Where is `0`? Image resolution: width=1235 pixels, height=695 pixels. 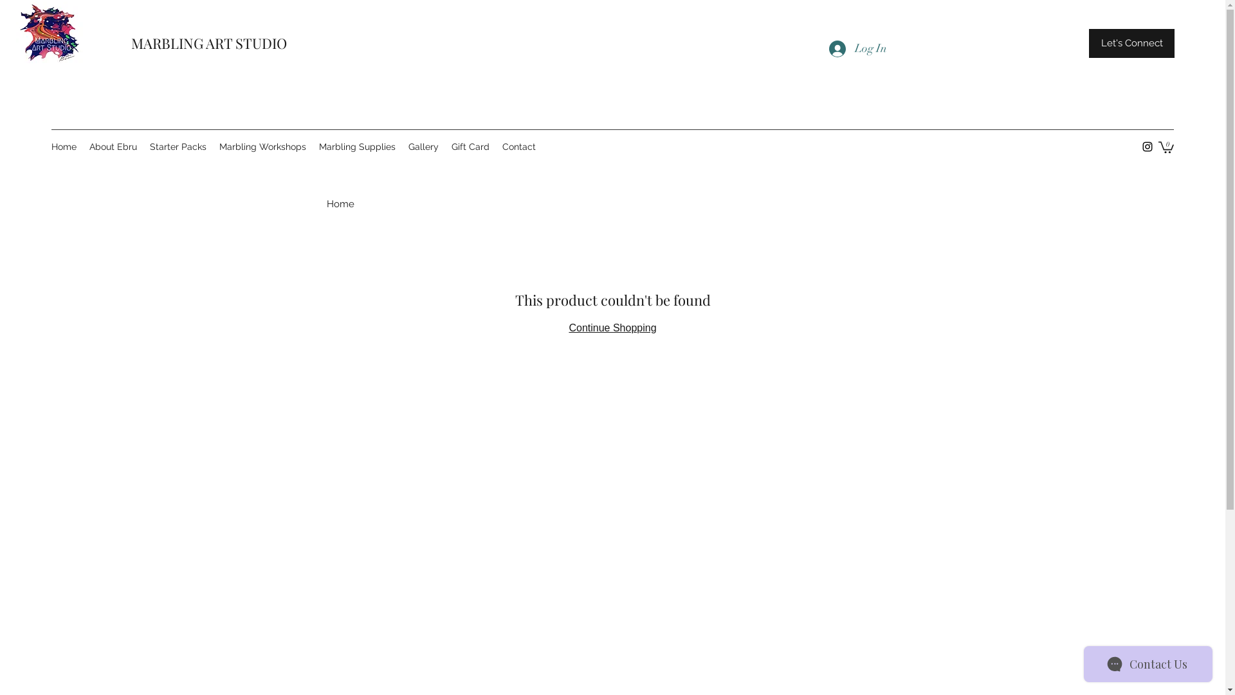
0 is located at coordinates (1166, 147).